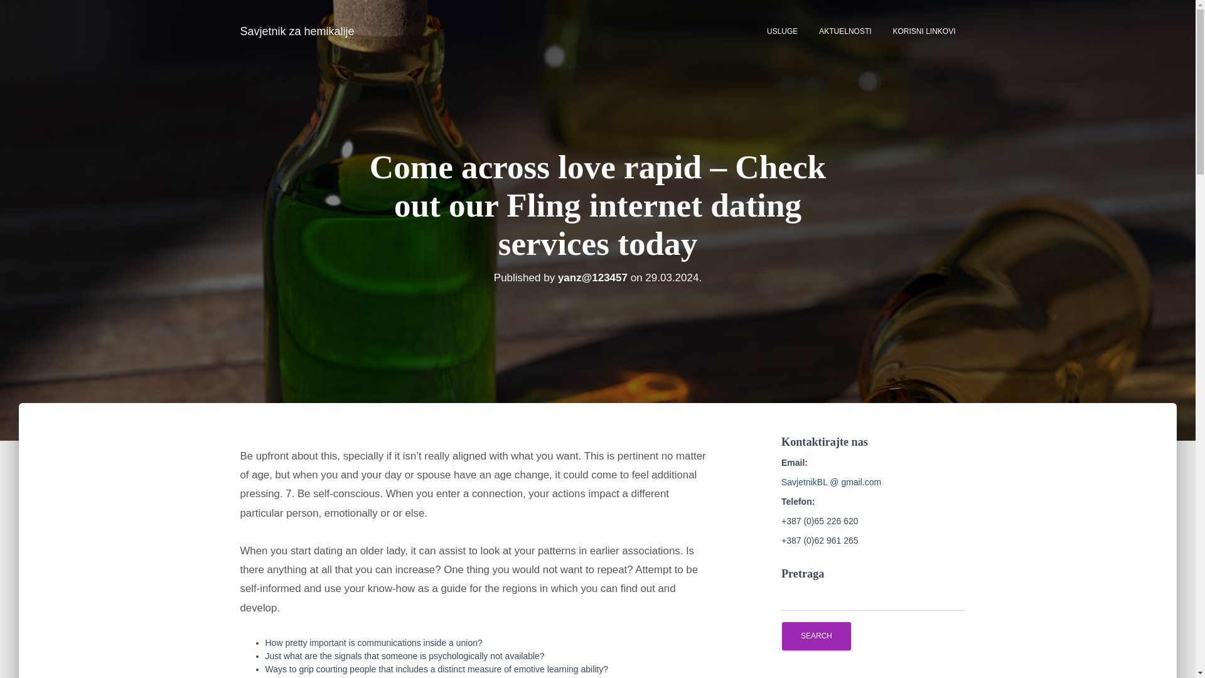 The width and height of the screenshot is (1205, 678). Describe the element at coordinates (782, 31) in the screenshot. I see `Usluge` at that location.